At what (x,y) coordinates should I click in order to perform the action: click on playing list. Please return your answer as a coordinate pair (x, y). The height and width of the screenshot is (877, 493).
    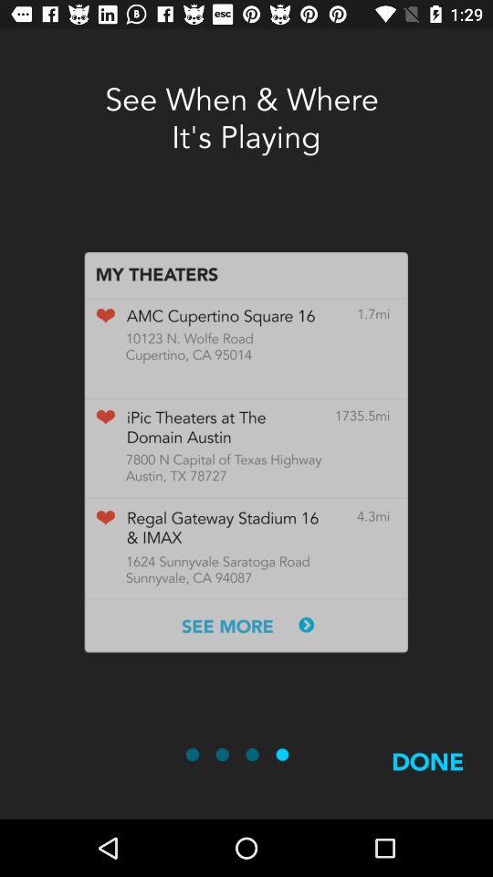
    Looking at the image, I should click on (246, 452).